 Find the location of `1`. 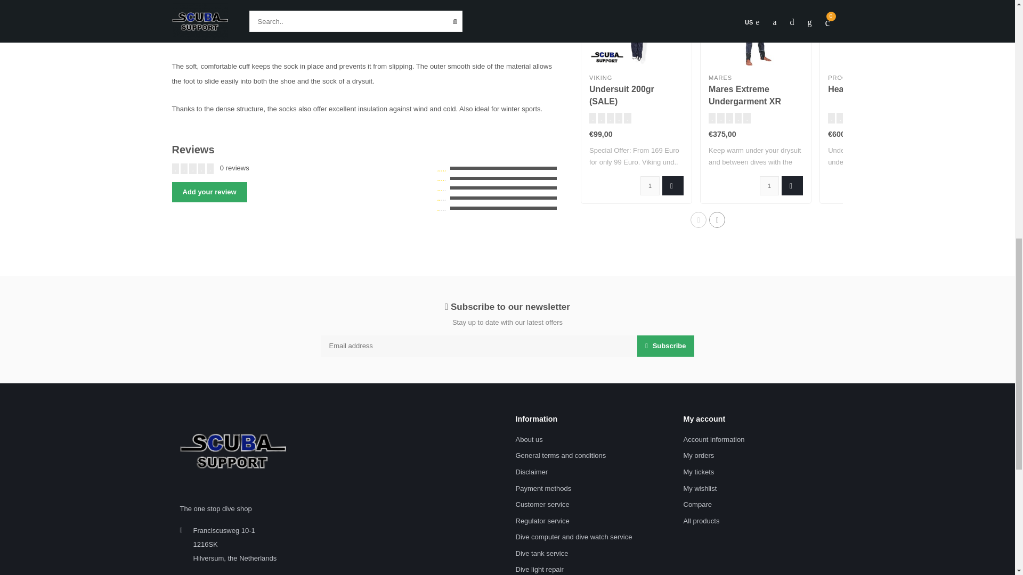

1 is located at coordinates (650, 185).